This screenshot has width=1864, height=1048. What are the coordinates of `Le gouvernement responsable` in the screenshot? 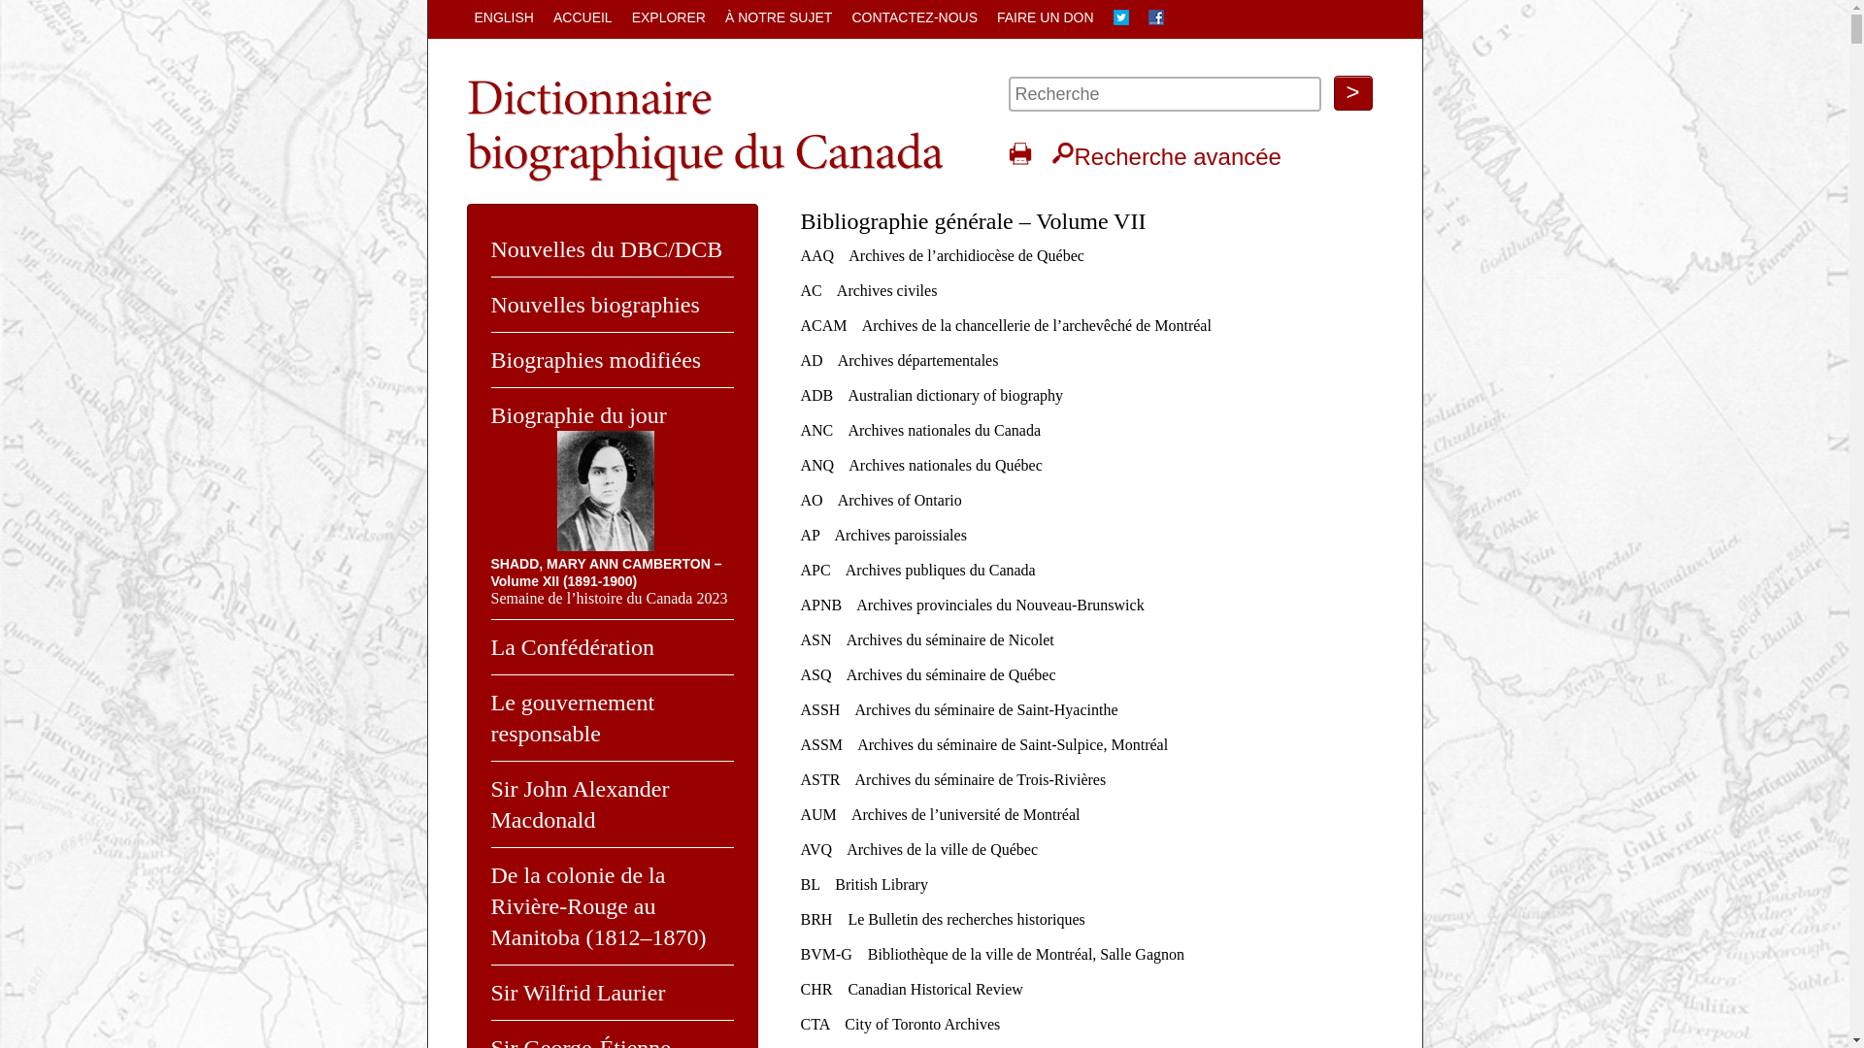 It's located at (573, 718).